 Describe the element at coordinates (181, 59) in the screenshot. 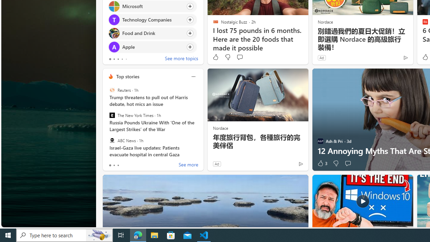

I see `See more topics` at that location.